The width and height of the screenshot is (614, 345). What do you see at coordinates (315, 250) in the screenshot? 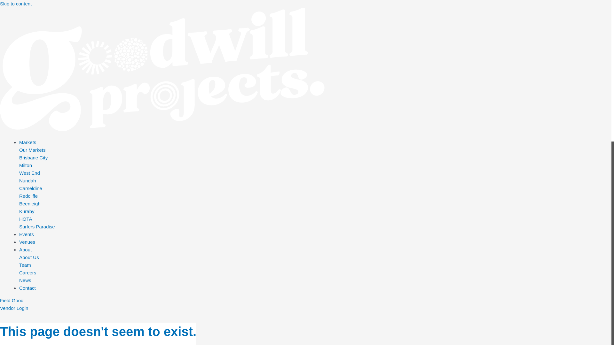
I see `About` at bounding box center [315, 250].